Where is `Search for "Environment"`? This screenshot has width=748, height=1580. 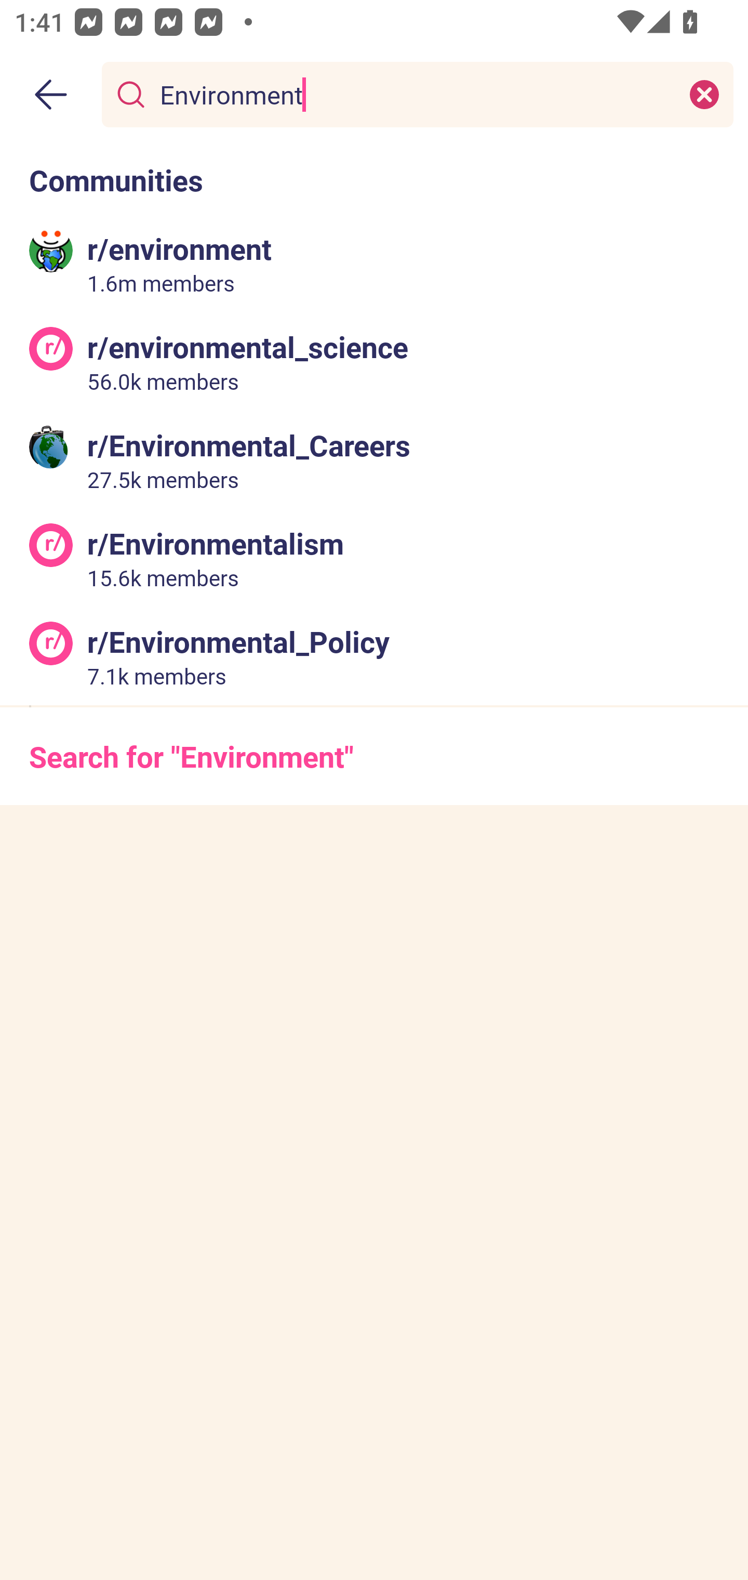 Search for "Environment" is located at coordinates (374, 757).